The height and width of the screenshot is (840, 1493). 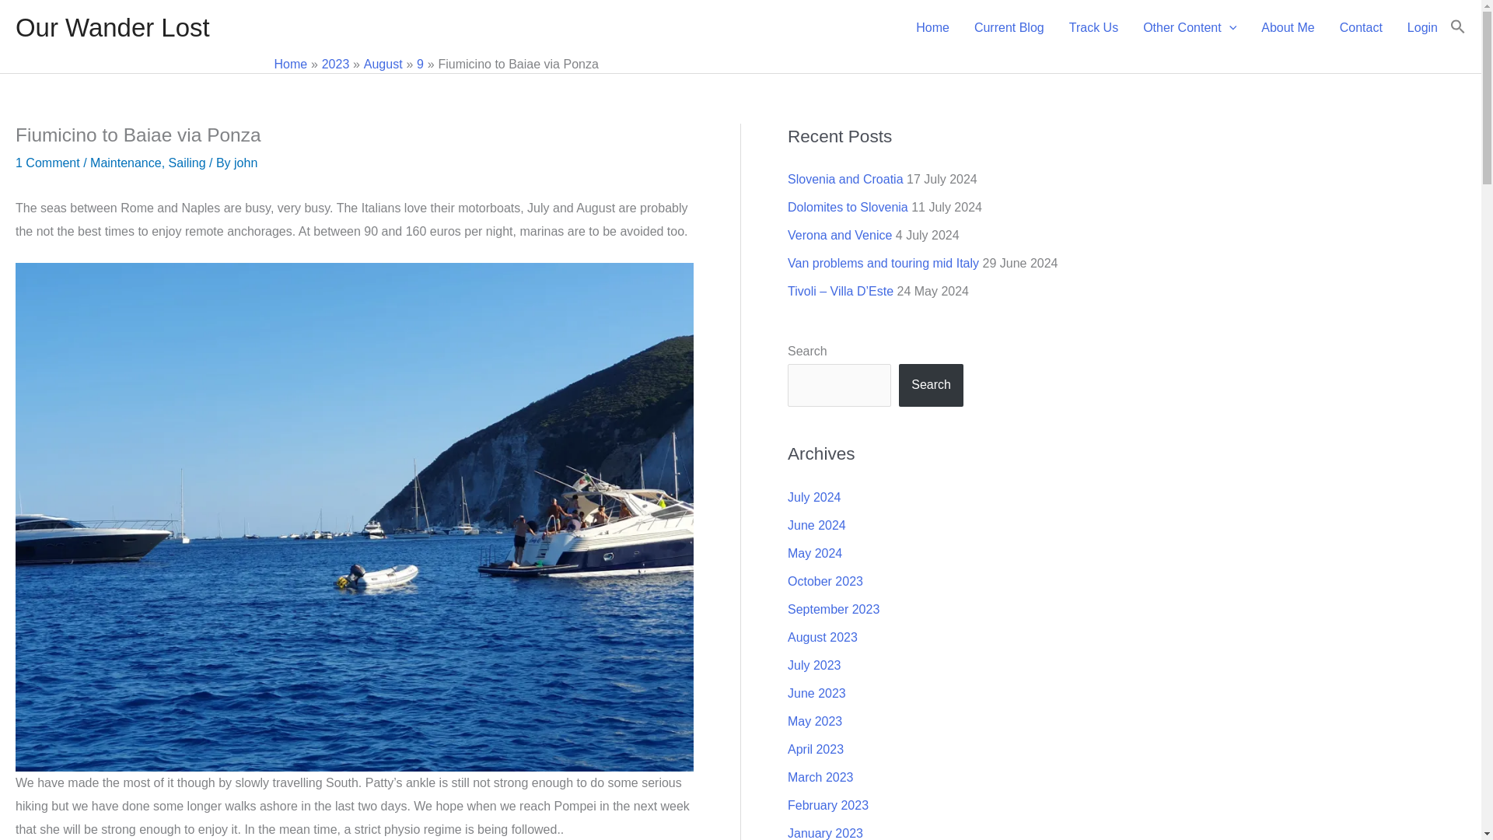 What do you see at coordinates (125, 163) in the screenshot?
I see `Maintenance` at bounding box center [125, 163].